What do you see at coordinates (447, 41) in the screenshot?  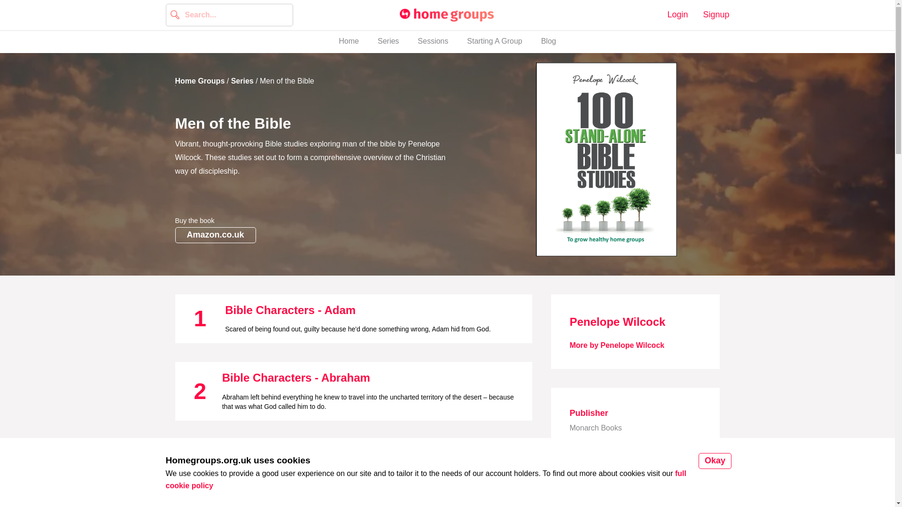 I see `Home Groups` at bounding box center [447, 41].